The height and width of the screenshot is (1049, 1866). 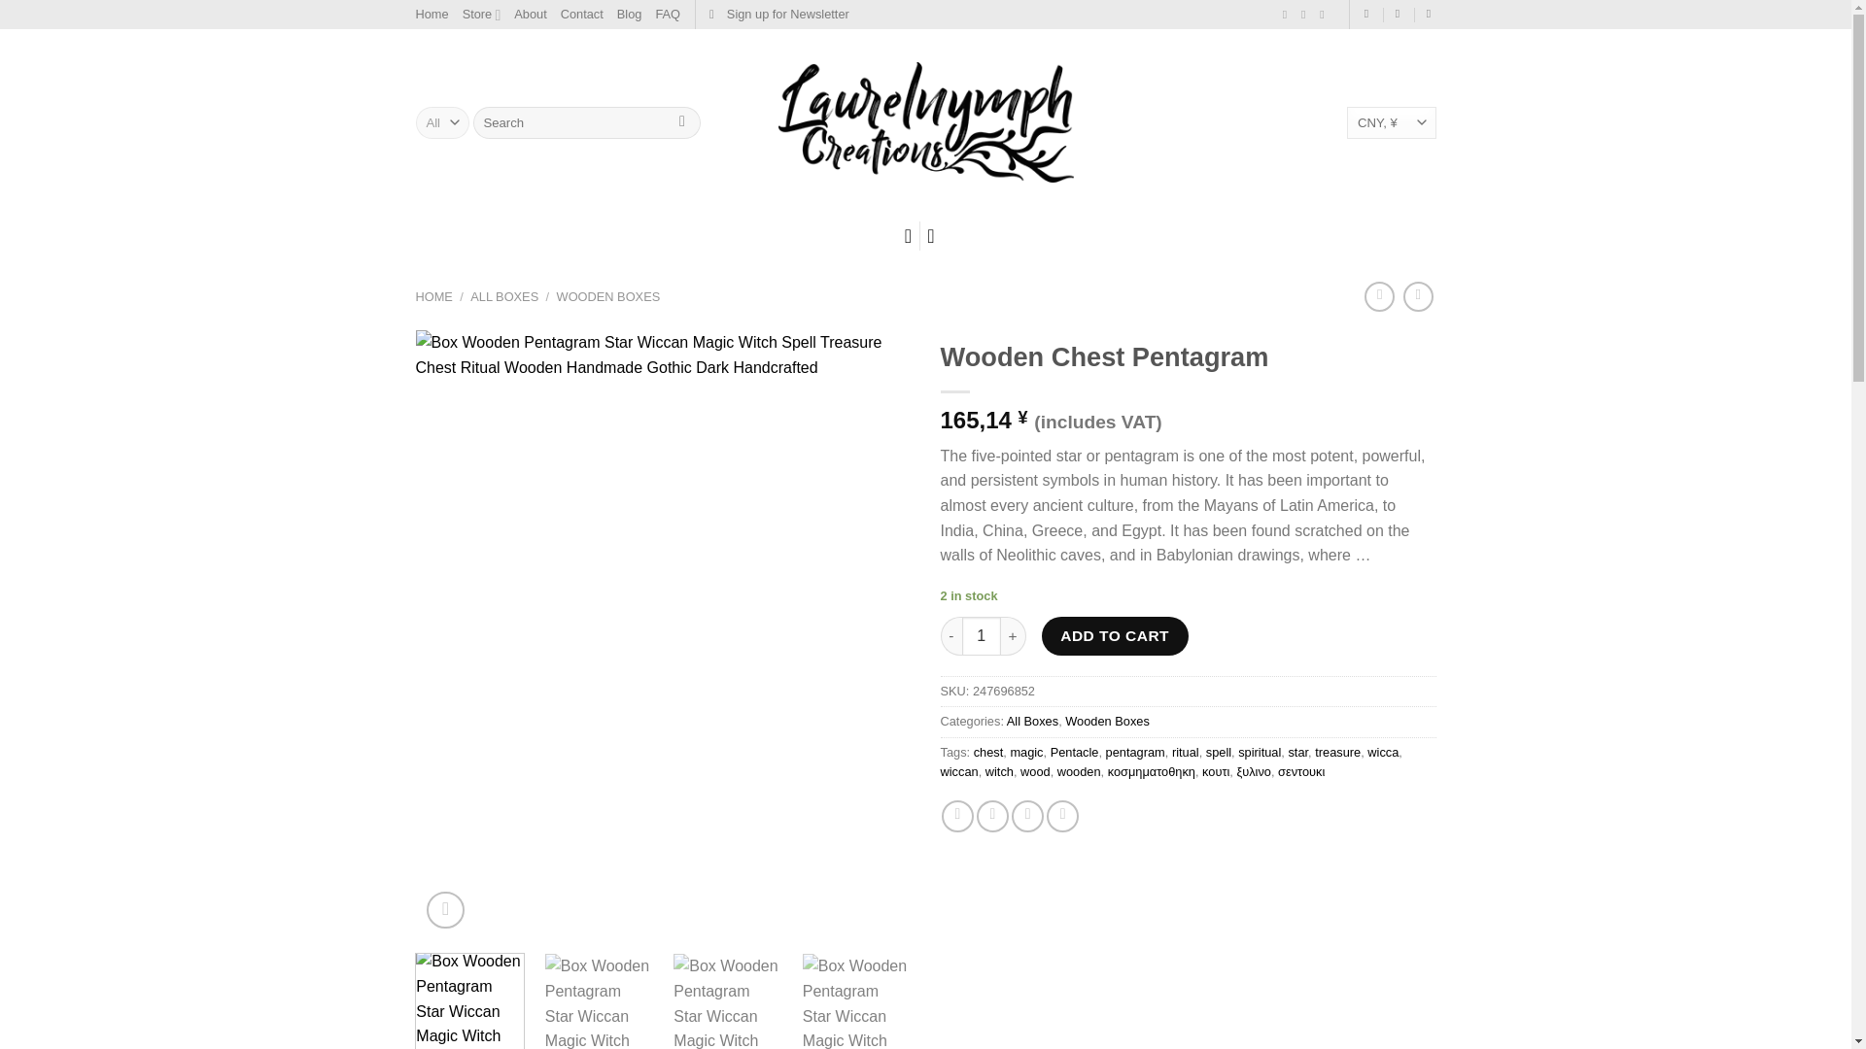 I want to click on 0030 6976825561, so click(x=1432, y=14).